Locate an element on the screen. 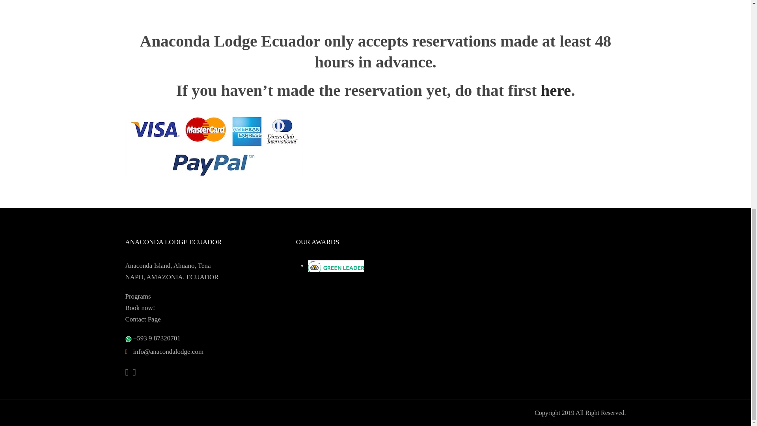  WhatsApp is located at coordinates (129, 339).